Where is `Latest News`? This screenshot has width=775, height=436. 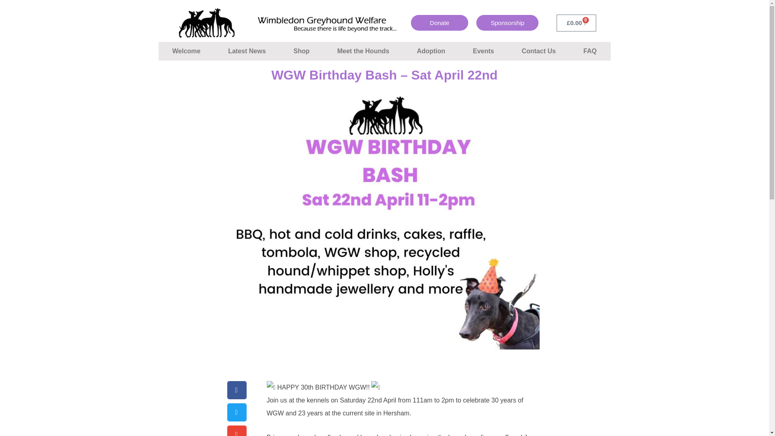
Latest News is located at coordinates (247, 51).